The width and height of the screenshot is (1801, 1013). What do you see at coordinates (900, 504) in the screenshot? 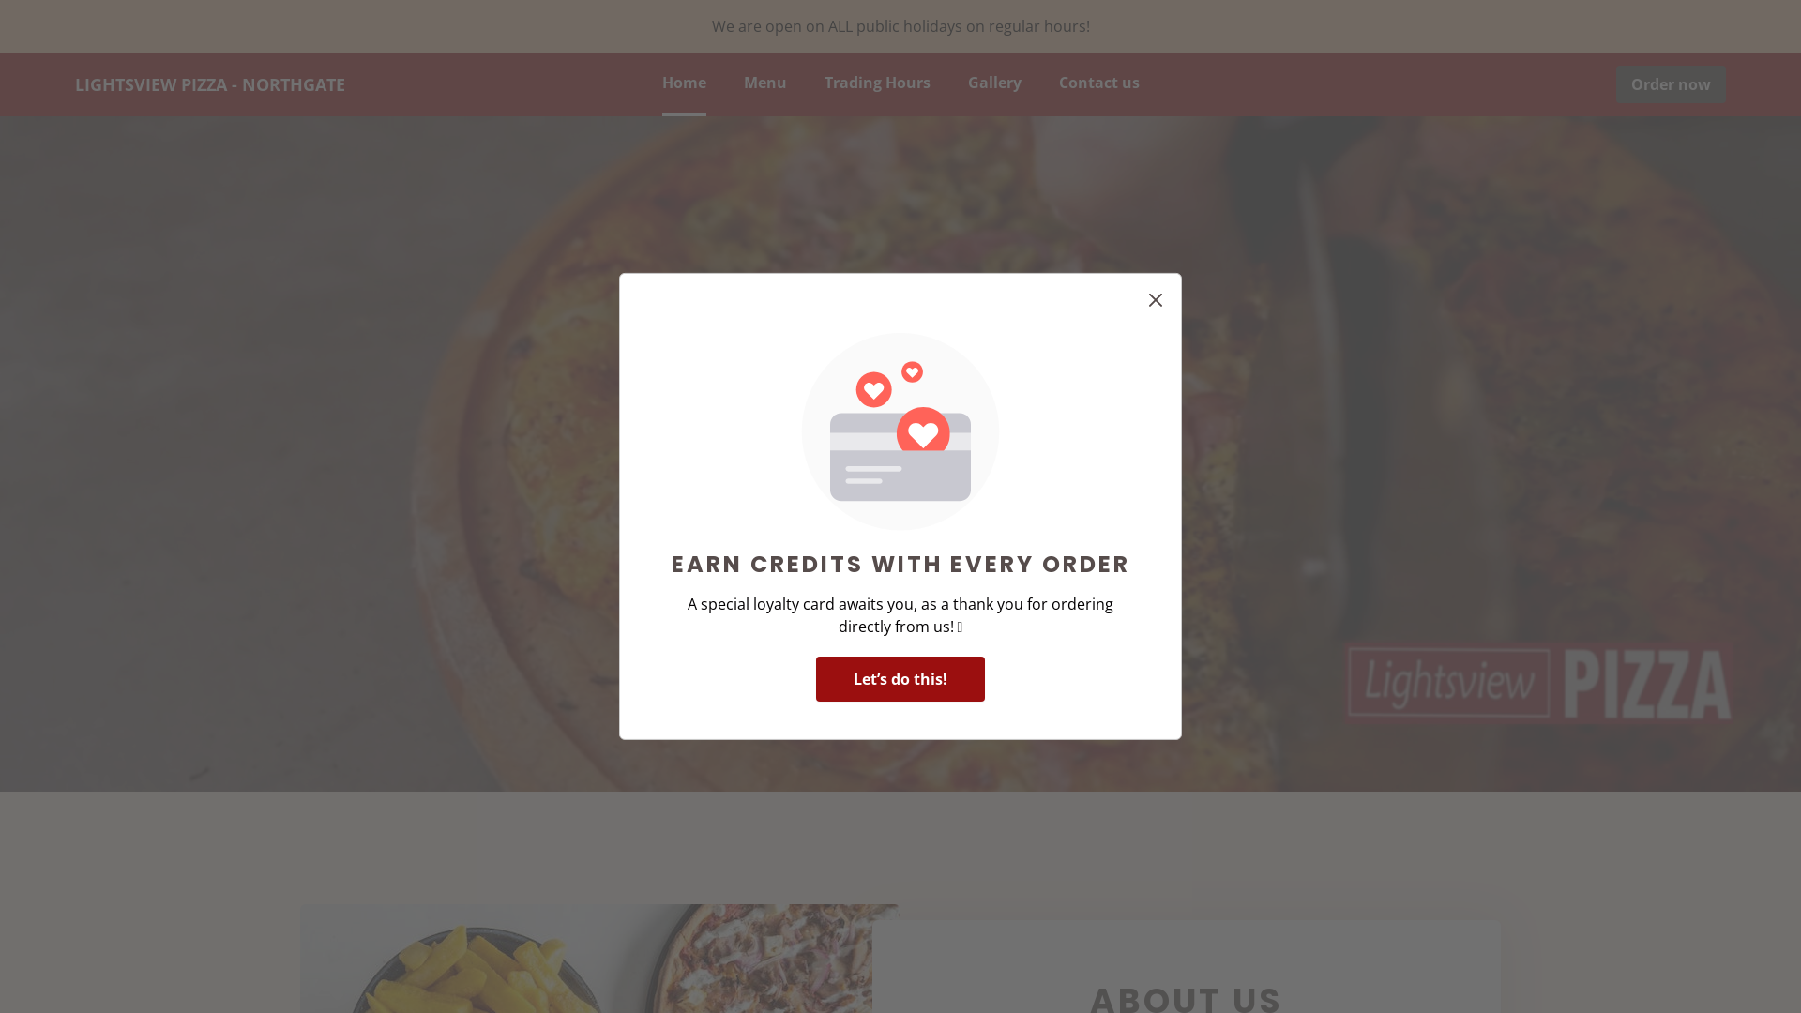
I see `Order now` at bounding box center [900, 504].